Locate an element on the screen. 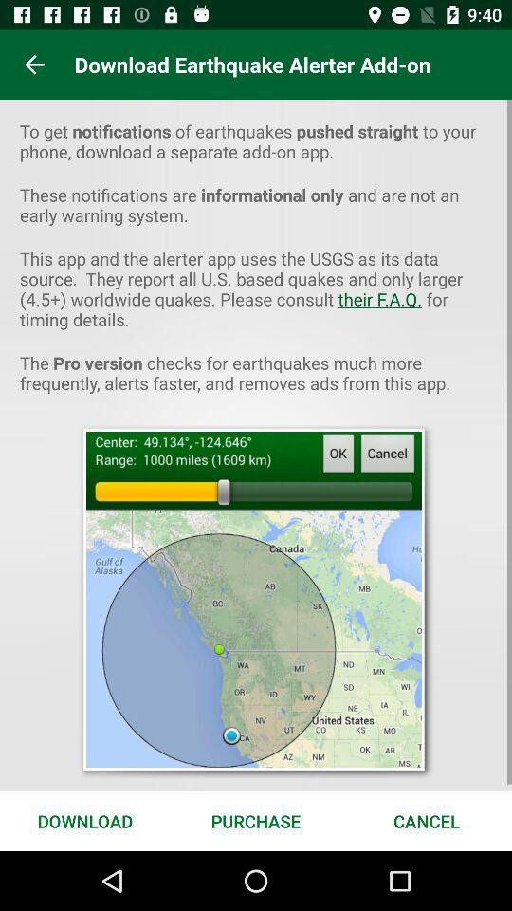 Image resolution: width=512 pixels, height=911 pixels. select the icon at the top left corner is located at coordinates (34, 65).